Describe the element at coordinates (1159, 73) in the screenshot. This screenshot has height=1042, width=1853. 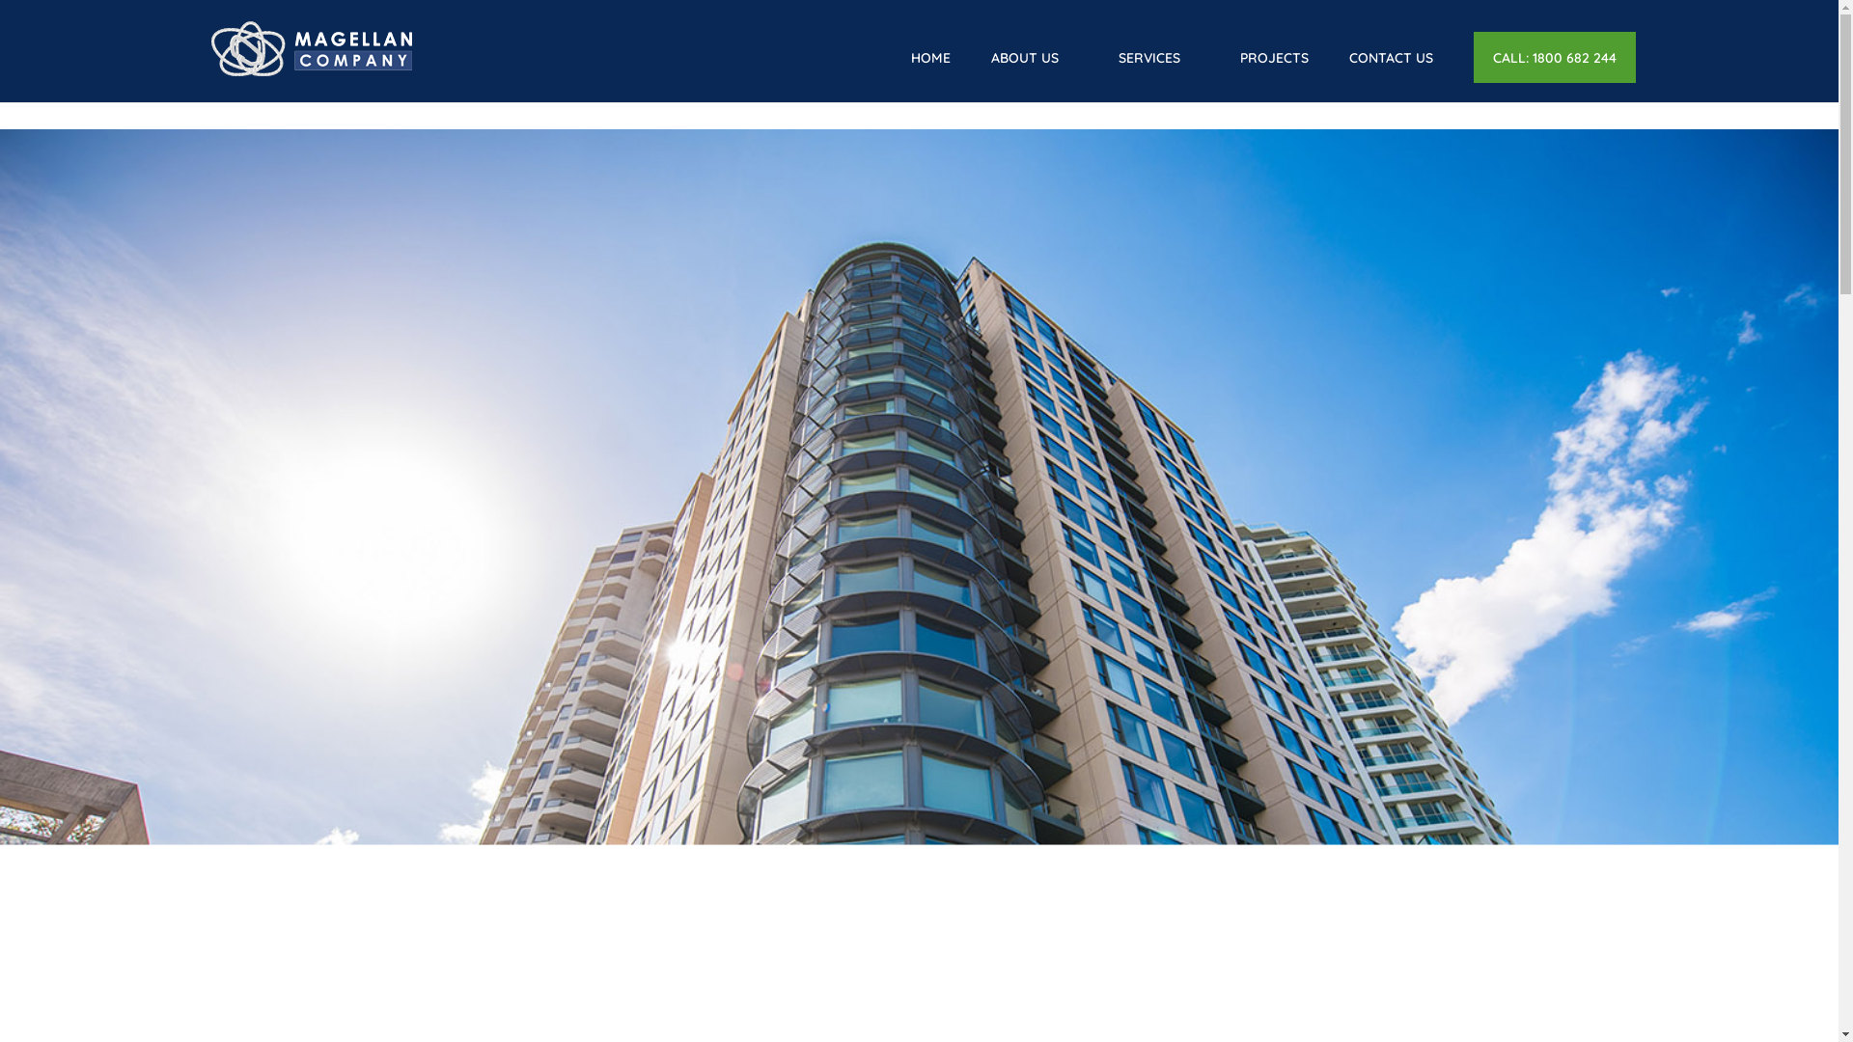
I see `SERVICES` at that location.